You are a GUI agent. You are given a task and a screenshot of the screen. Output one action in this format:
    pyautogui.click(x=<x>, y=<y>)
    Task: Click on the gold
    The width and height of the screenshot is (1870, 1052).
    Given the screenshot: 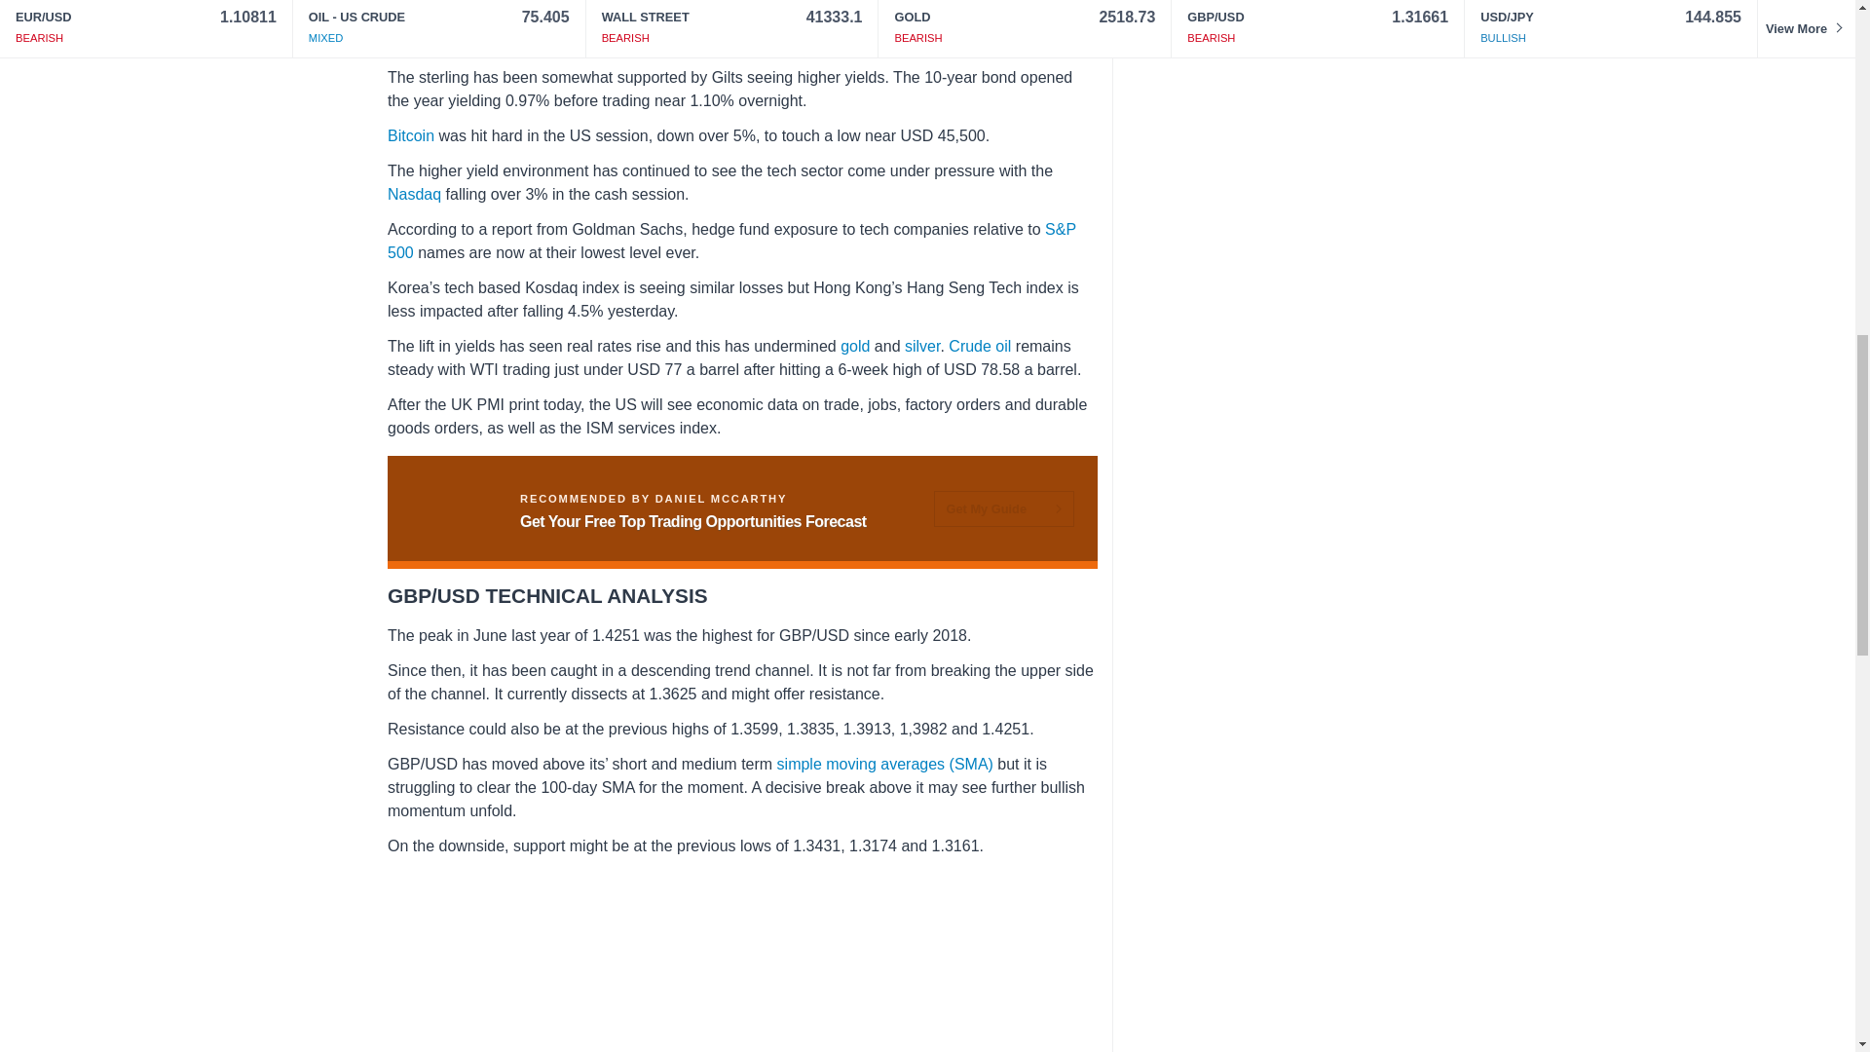 What is the action you would take?
    pyautogui.click(x=854, y=345)
    